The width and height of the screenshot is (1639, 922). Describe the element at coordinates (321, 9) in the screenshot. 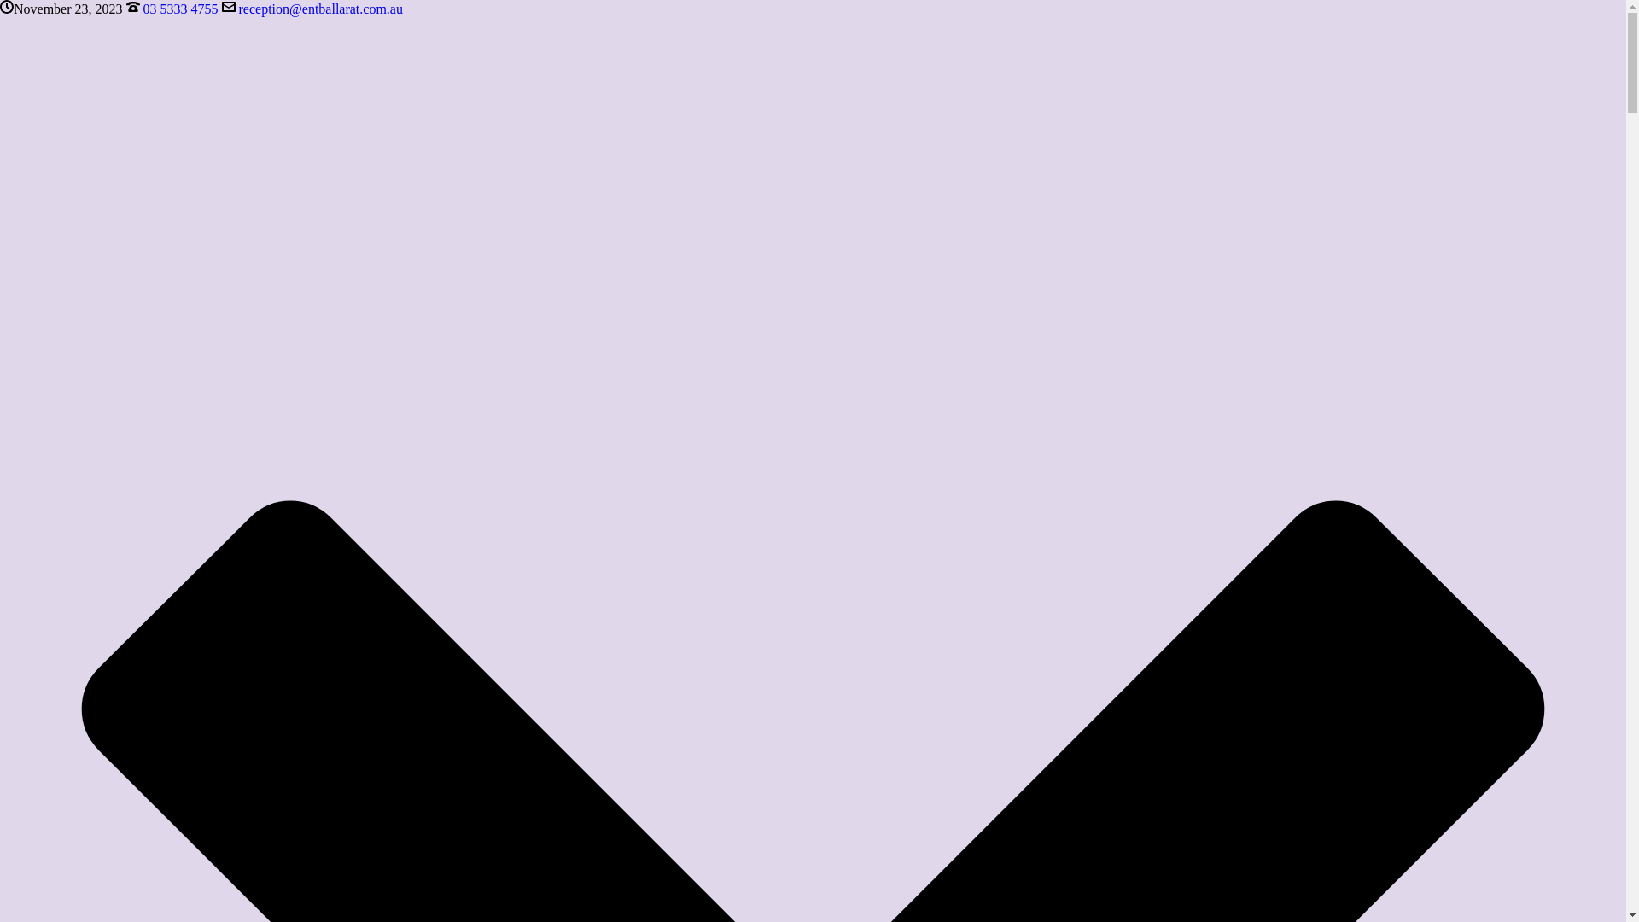

I see `reception@entballarat.com.au` at that location.